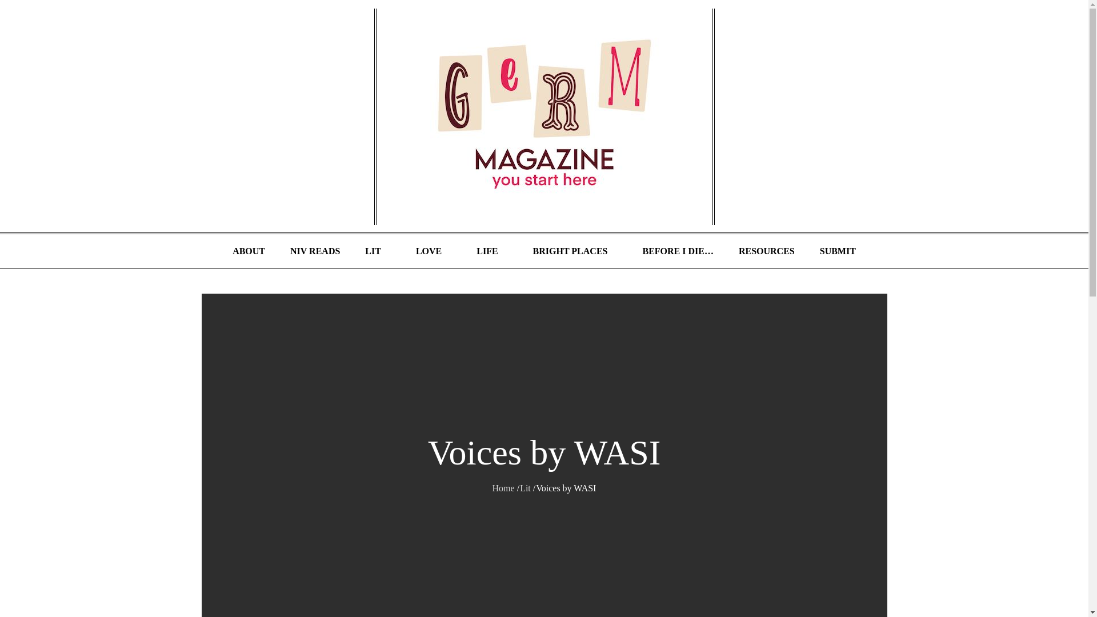  Describe the element at coordinates (575, 251) in the screenshot. I see `BRIGHT PLACES` at that location.